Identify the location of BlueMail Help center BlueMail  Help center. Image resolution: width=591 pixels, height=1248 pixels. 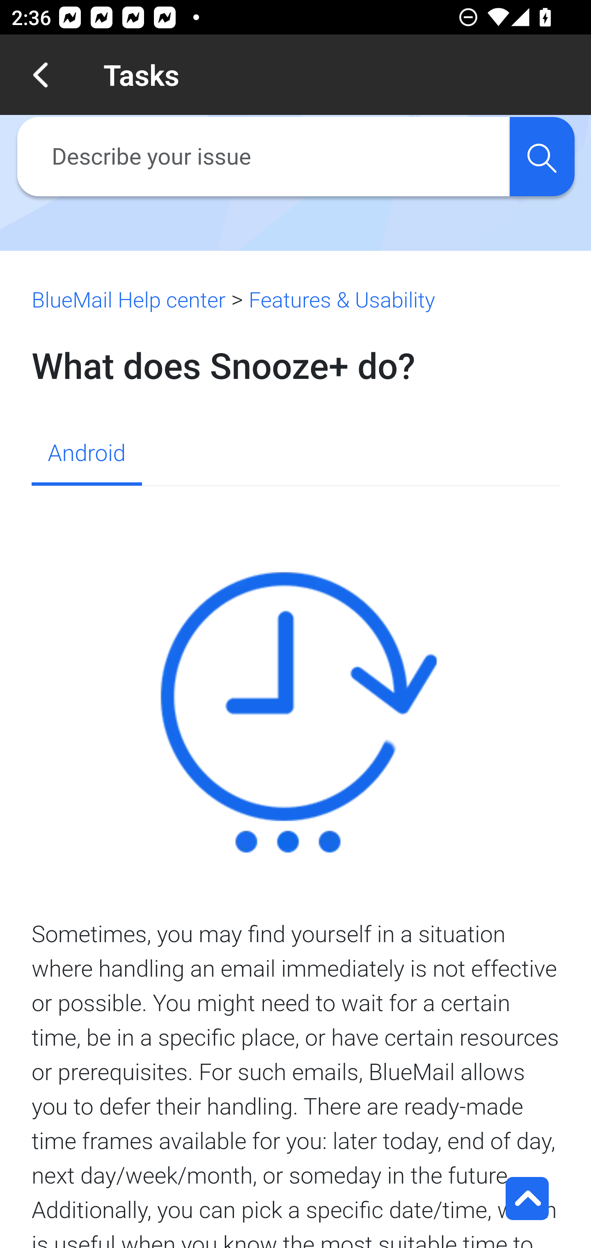
(129, 300).